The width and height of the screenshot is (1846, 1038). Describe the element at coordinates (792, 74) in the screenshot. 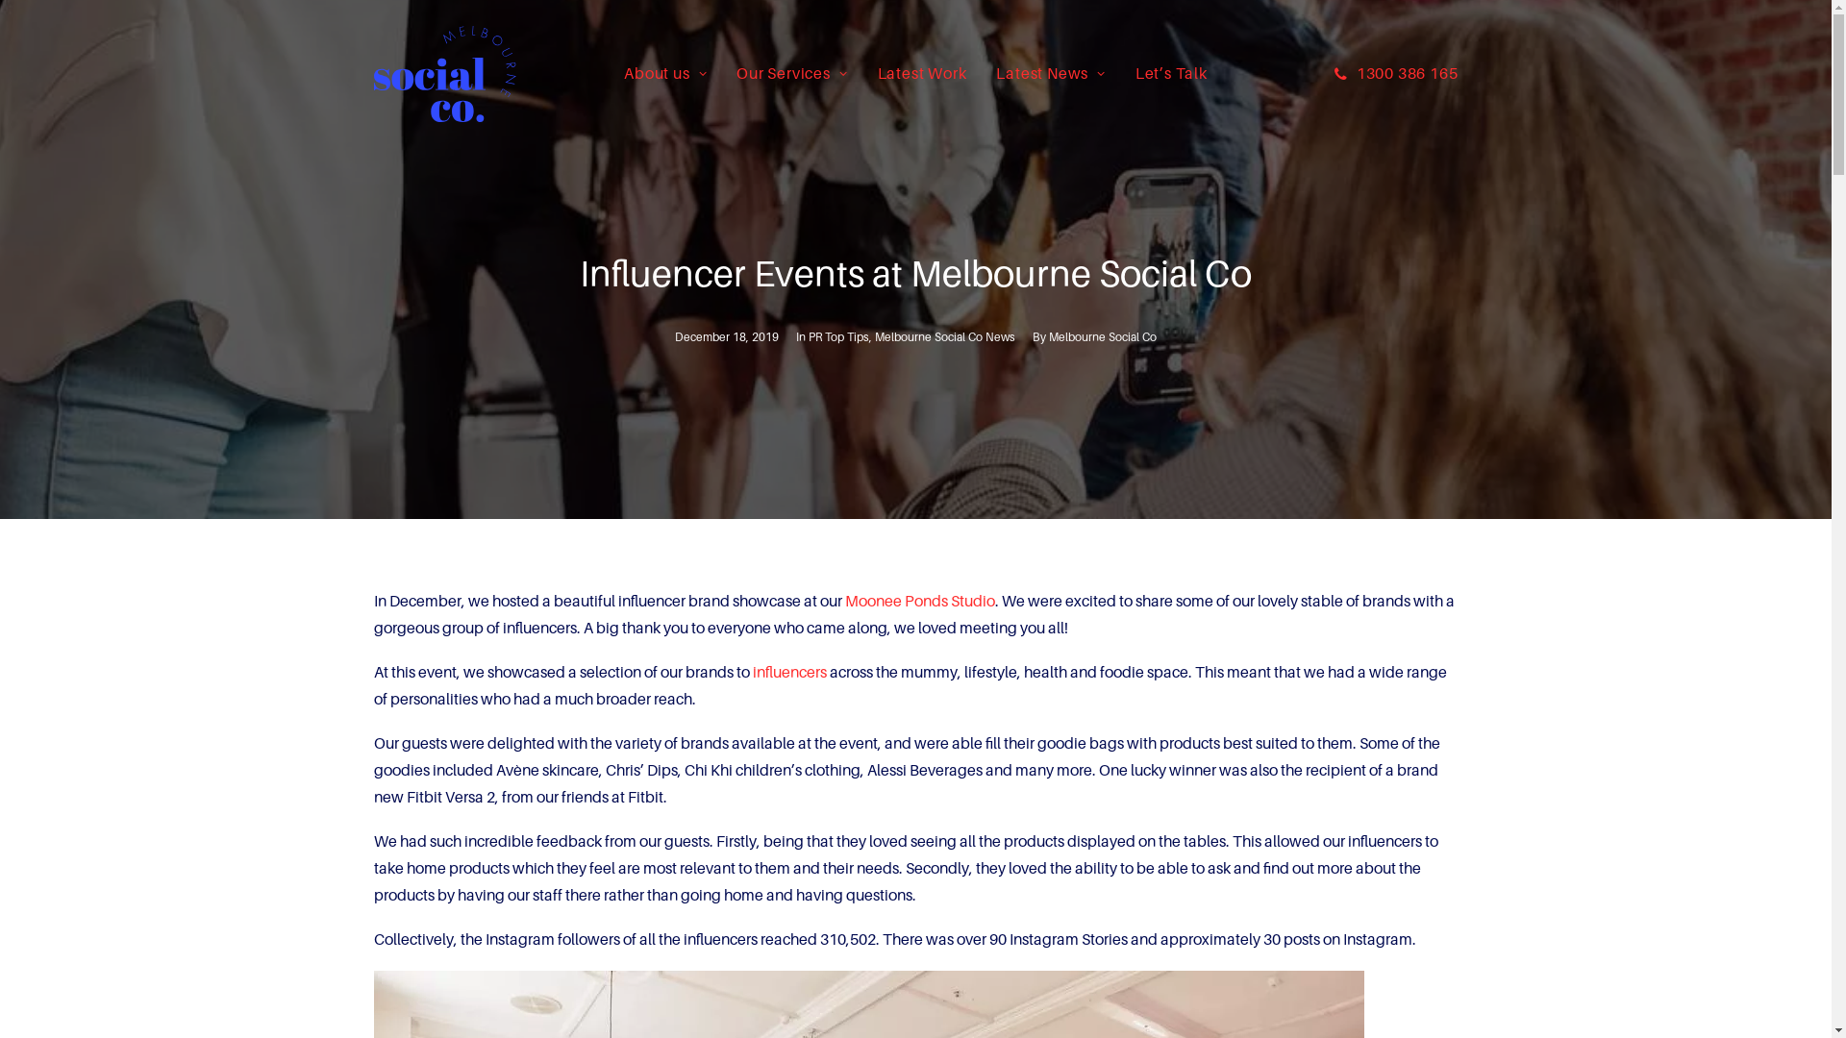

I see `Our Services` at that location.